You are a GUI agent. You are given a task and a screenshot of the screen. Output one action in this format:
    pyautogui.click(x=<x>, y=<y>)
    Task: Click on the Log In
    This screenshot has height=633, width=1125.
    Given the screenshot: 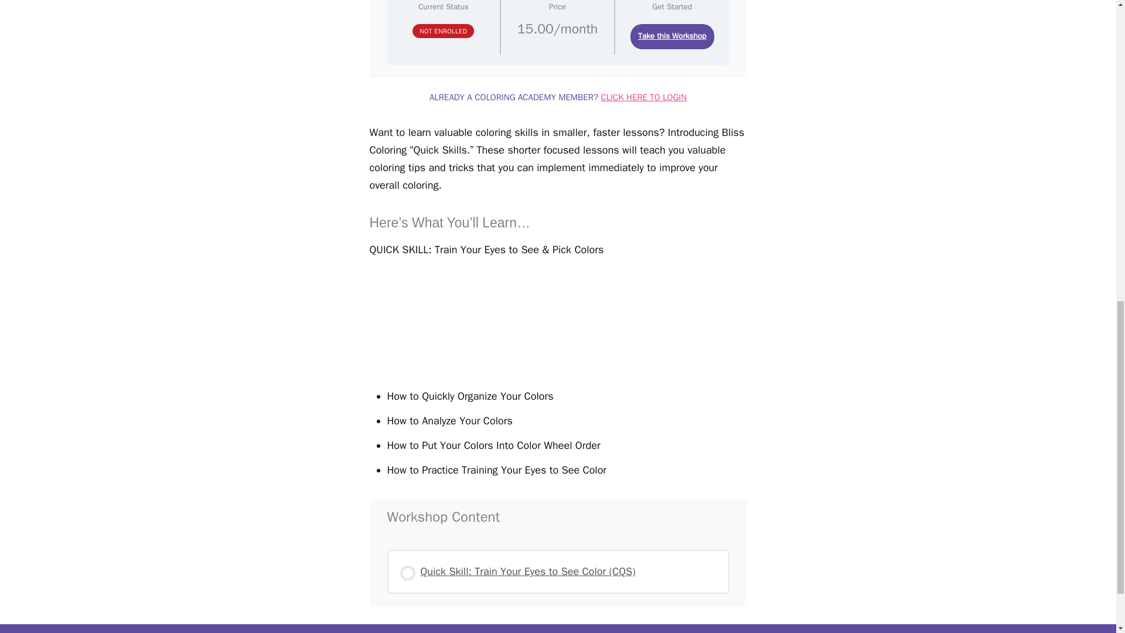 What is the action you would take?
    pyautogui.click(x=361, y=629)
    